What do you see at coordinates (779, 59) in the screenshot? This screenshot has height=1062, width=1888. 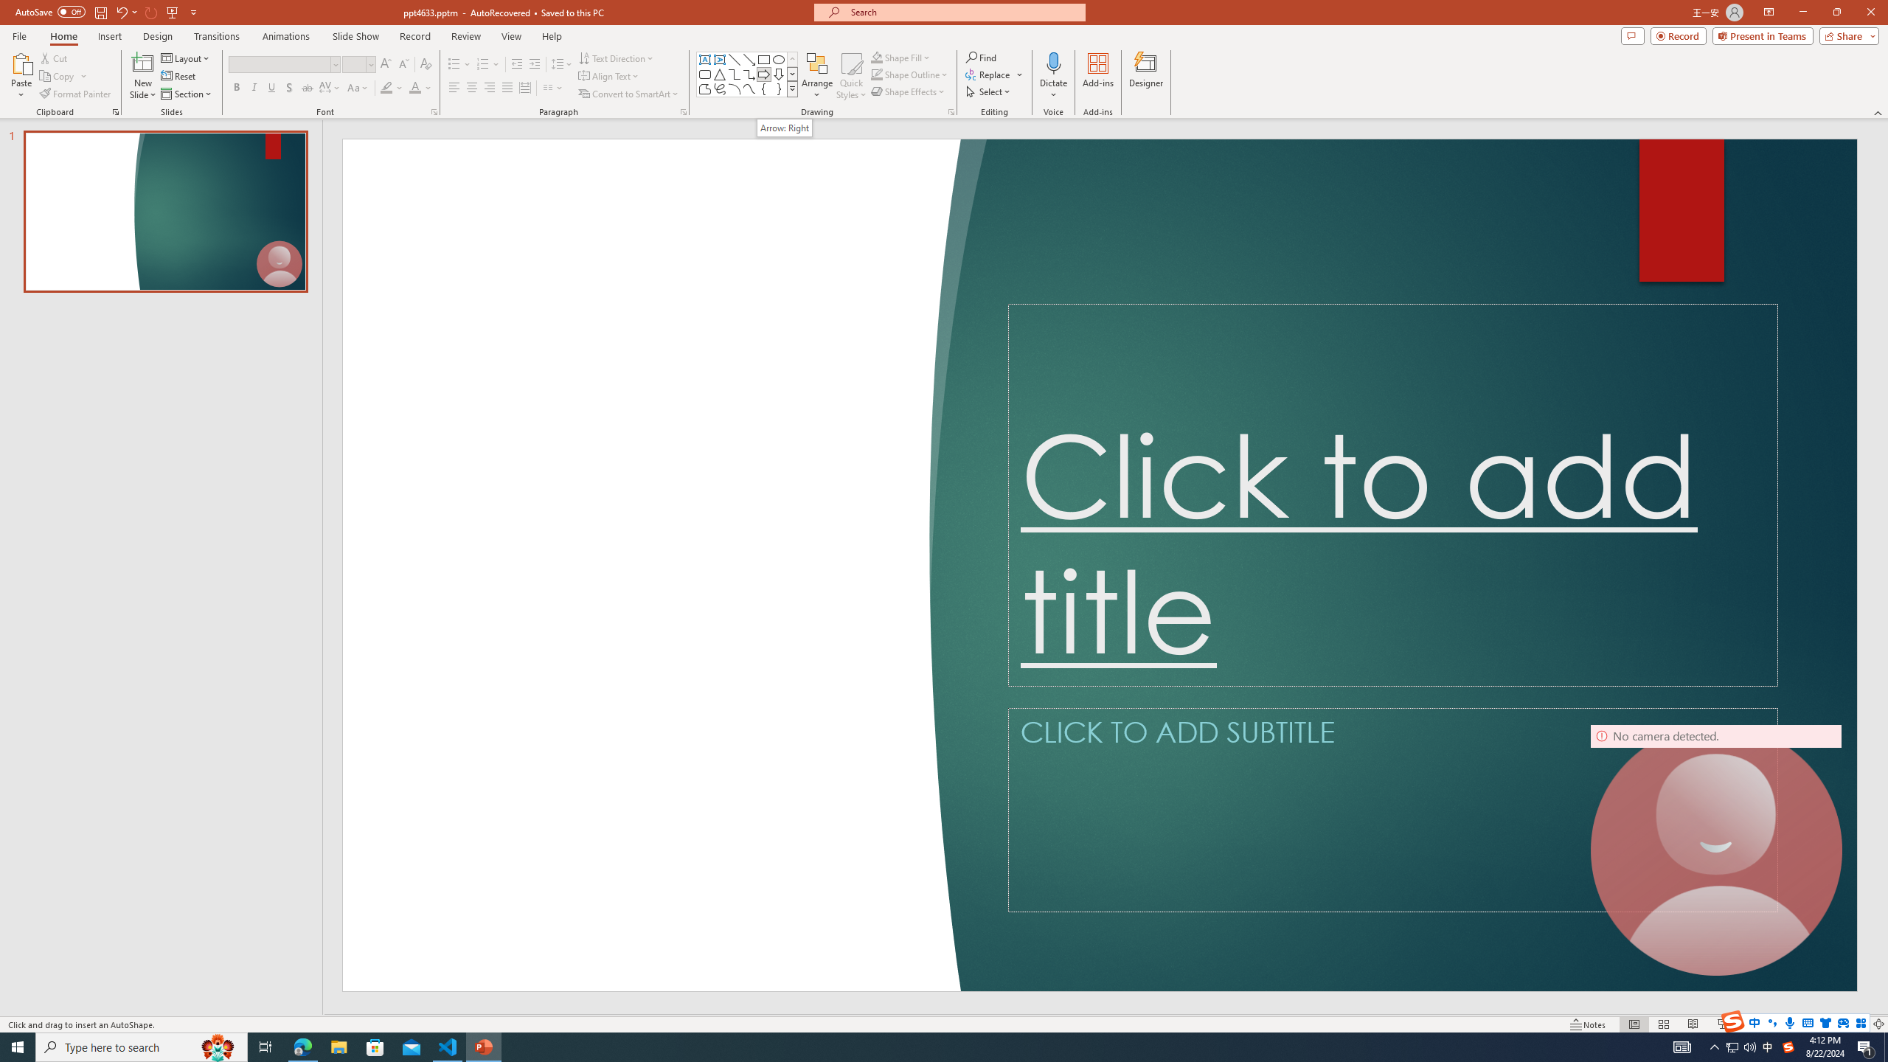 I see `Oval` at bounding box center [779, 59].